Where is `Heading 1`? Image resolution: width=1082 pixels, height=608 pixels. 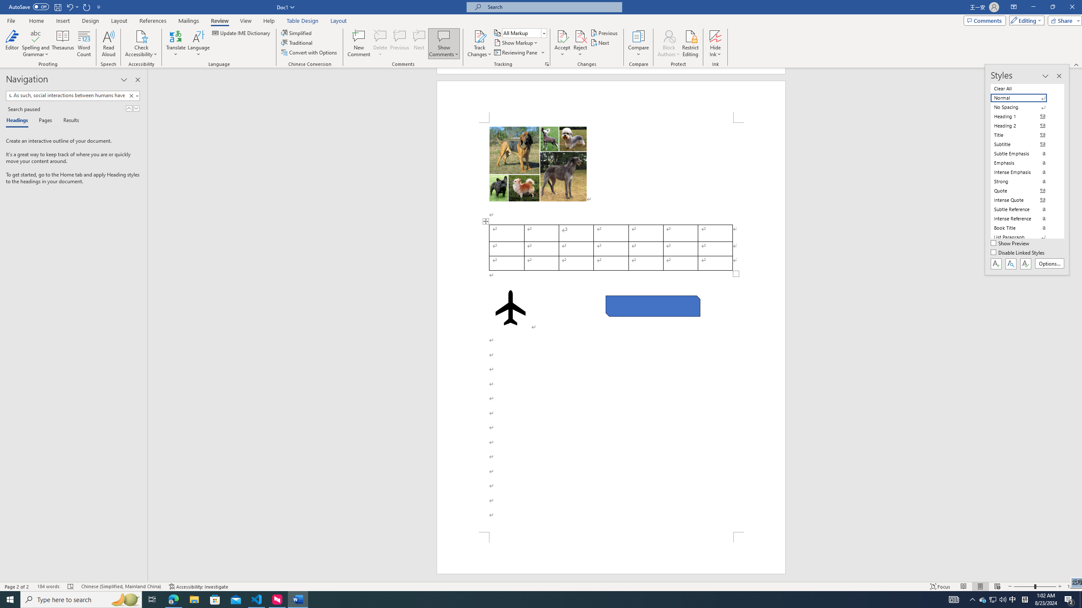 Heading 1 is located at coordinates (1024, 116).